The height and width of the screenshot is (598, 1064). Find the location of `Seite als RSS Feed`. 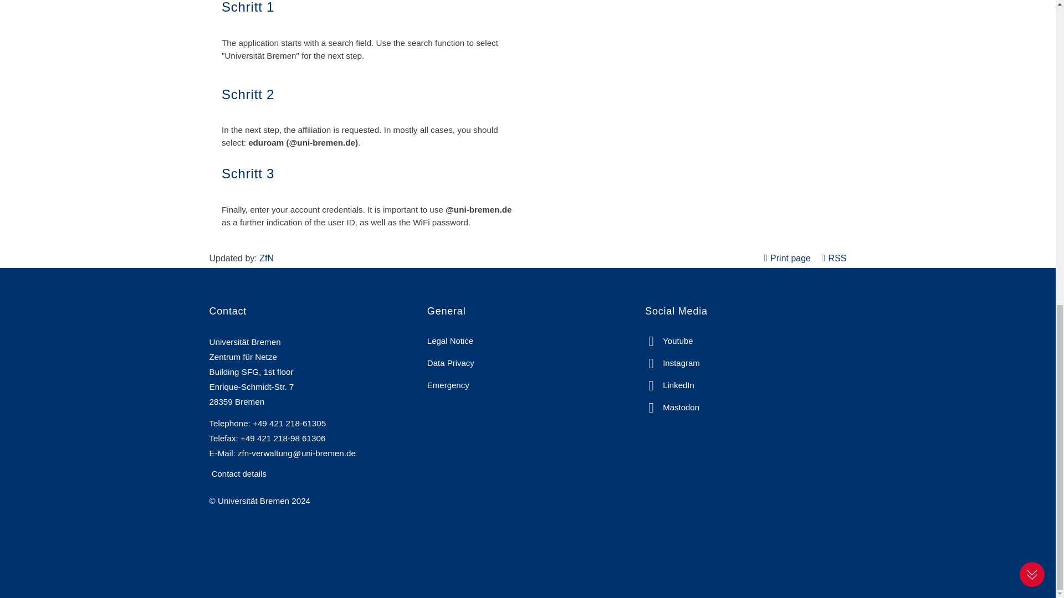

Seite als RSS Feed is located at coordinates (833, 258).